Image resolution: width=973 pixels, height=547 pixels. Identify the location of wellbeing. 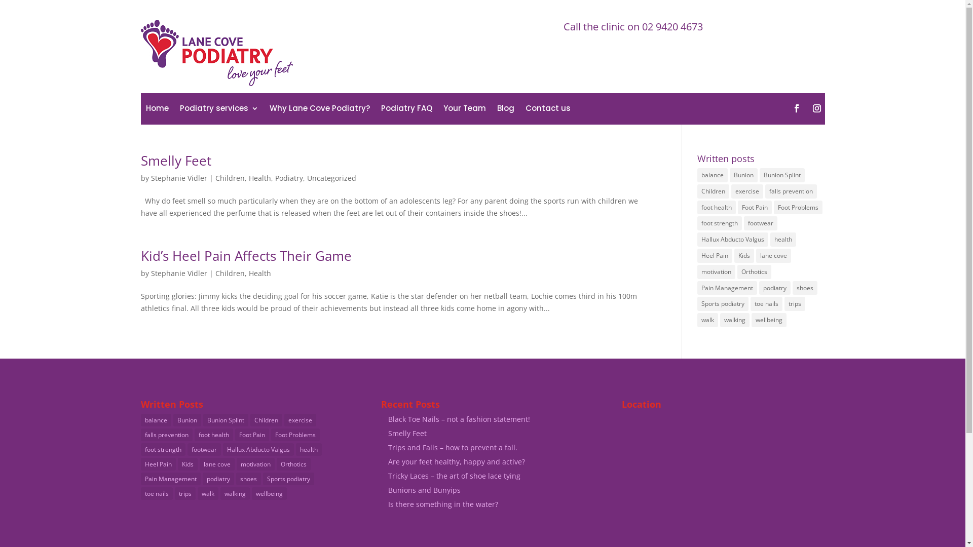
(269, 493).